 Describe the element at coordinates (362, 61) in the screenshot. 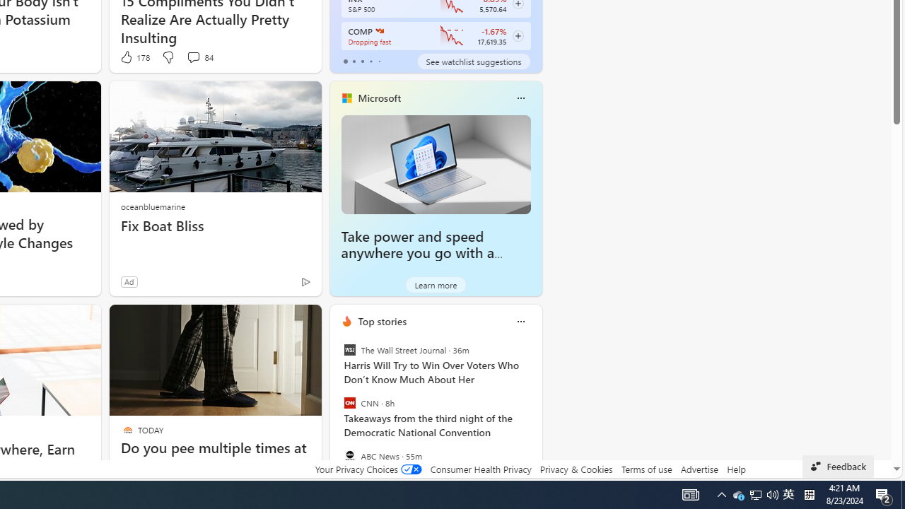

I see `tab-2` at that location.